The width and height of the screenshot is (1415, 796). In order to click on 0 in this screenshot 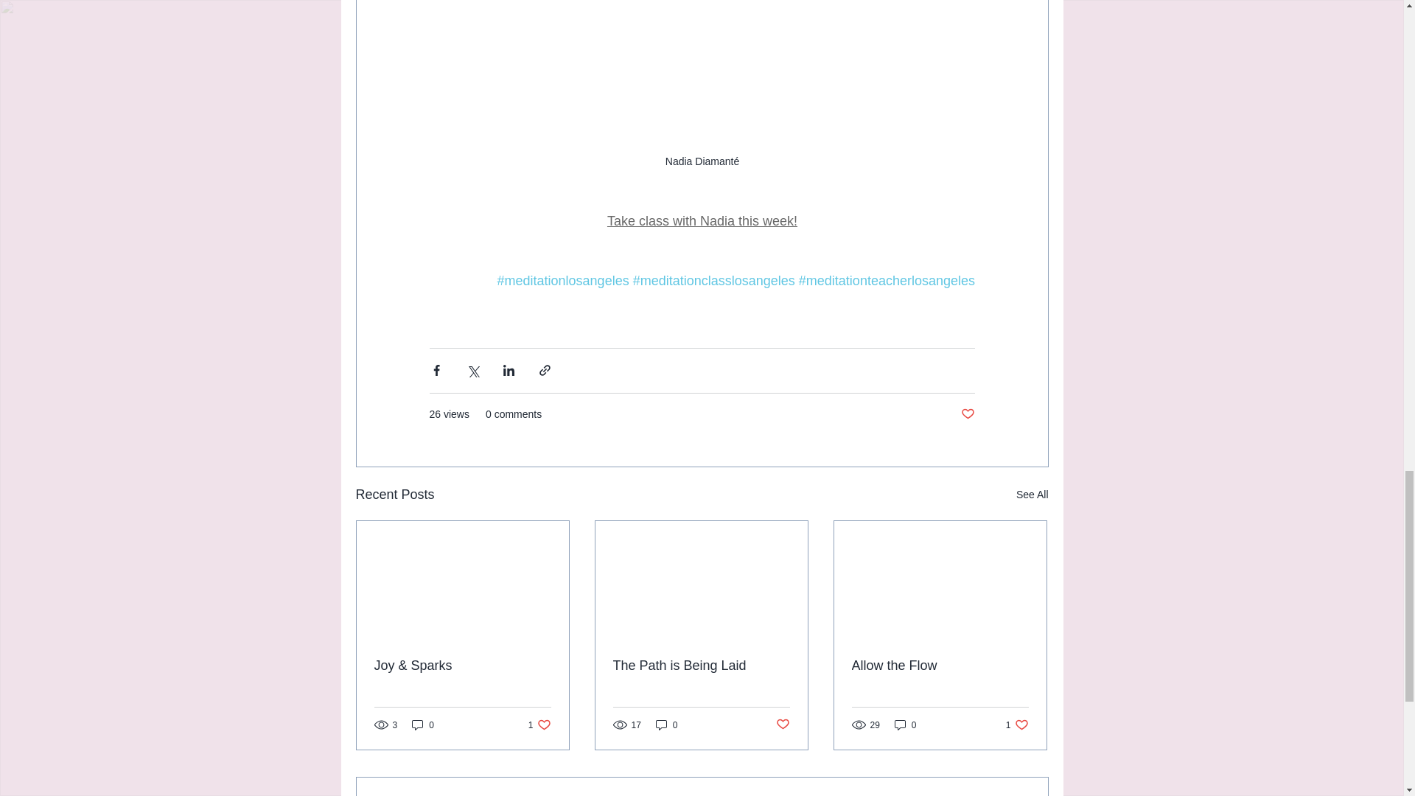, I will do `click(666, 725)`.